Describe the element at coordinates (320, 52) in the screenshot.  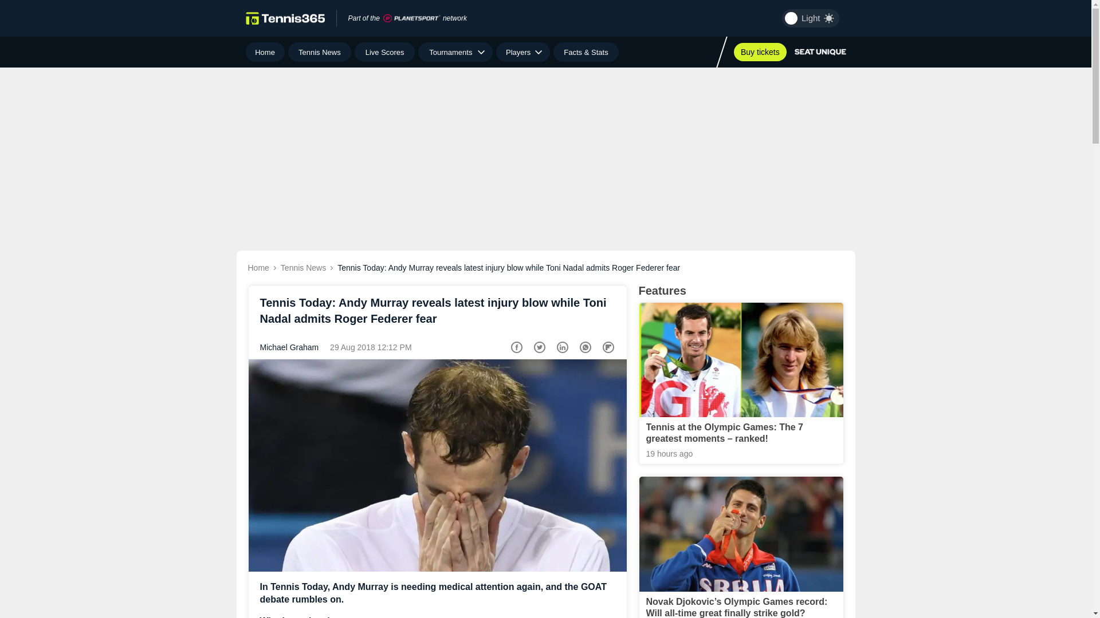
I see `Tennis News` at that location.